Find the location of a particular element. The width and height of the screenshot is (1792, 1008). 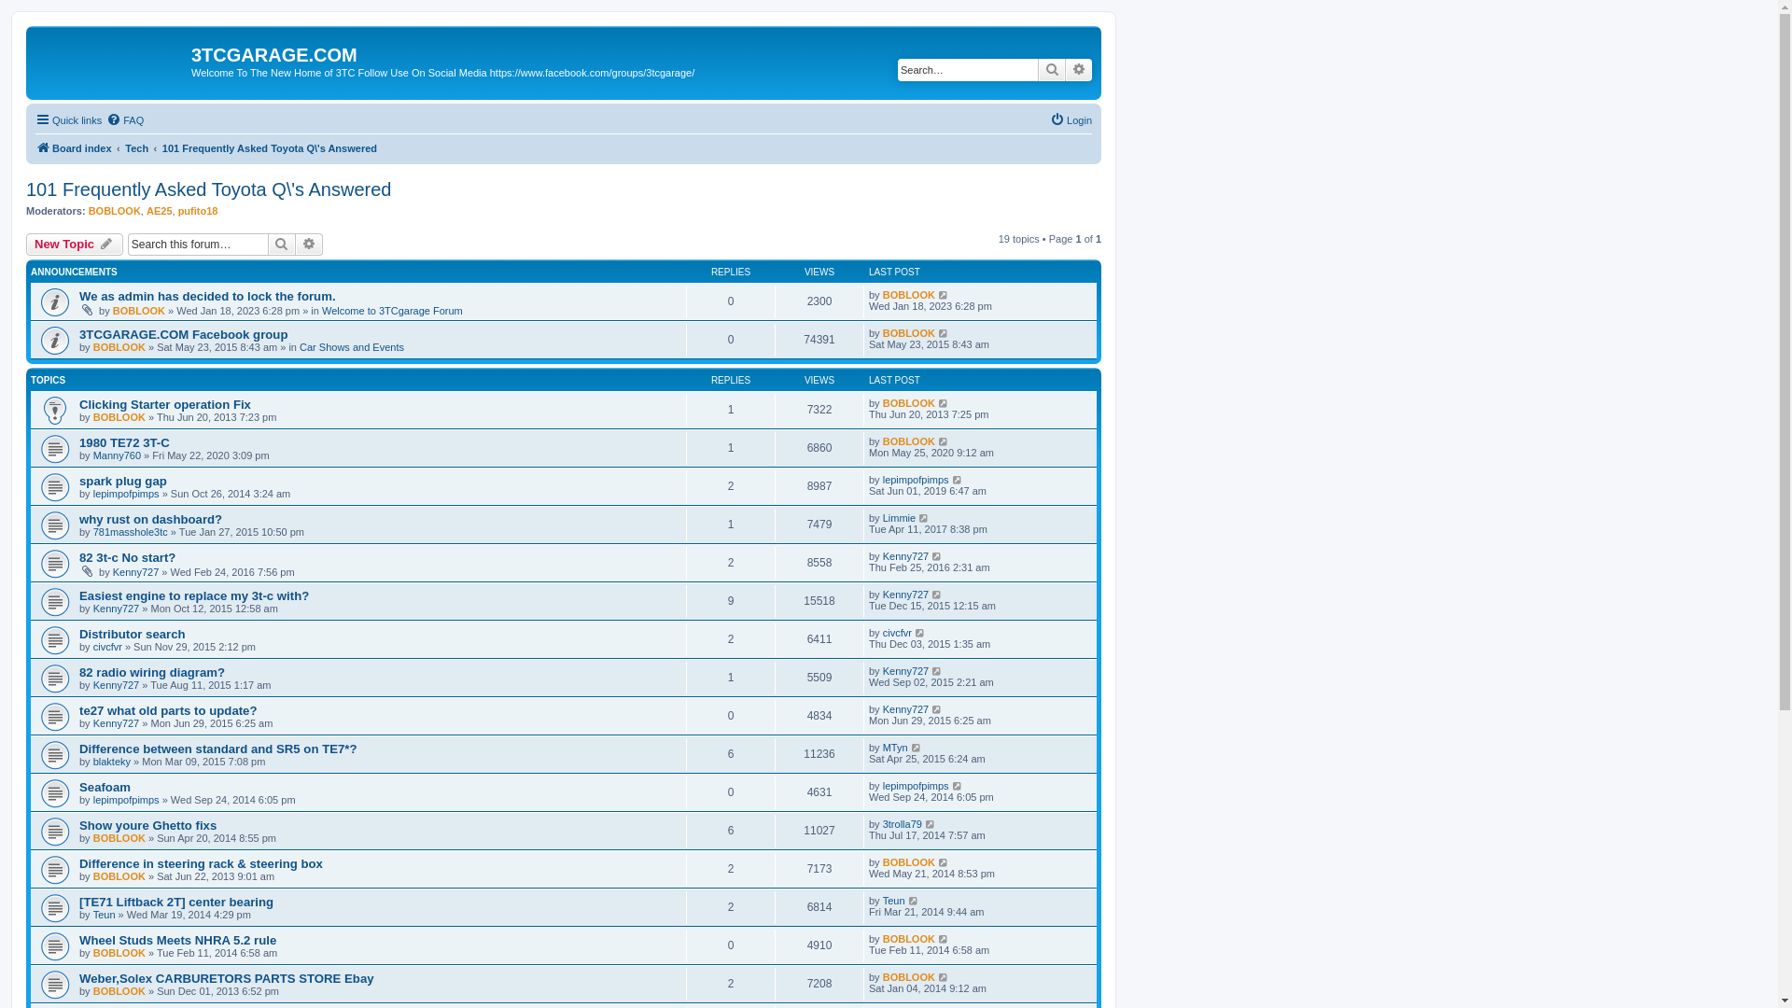

We as admin has decided to lock the forum. is located at coordinates (207, 297).